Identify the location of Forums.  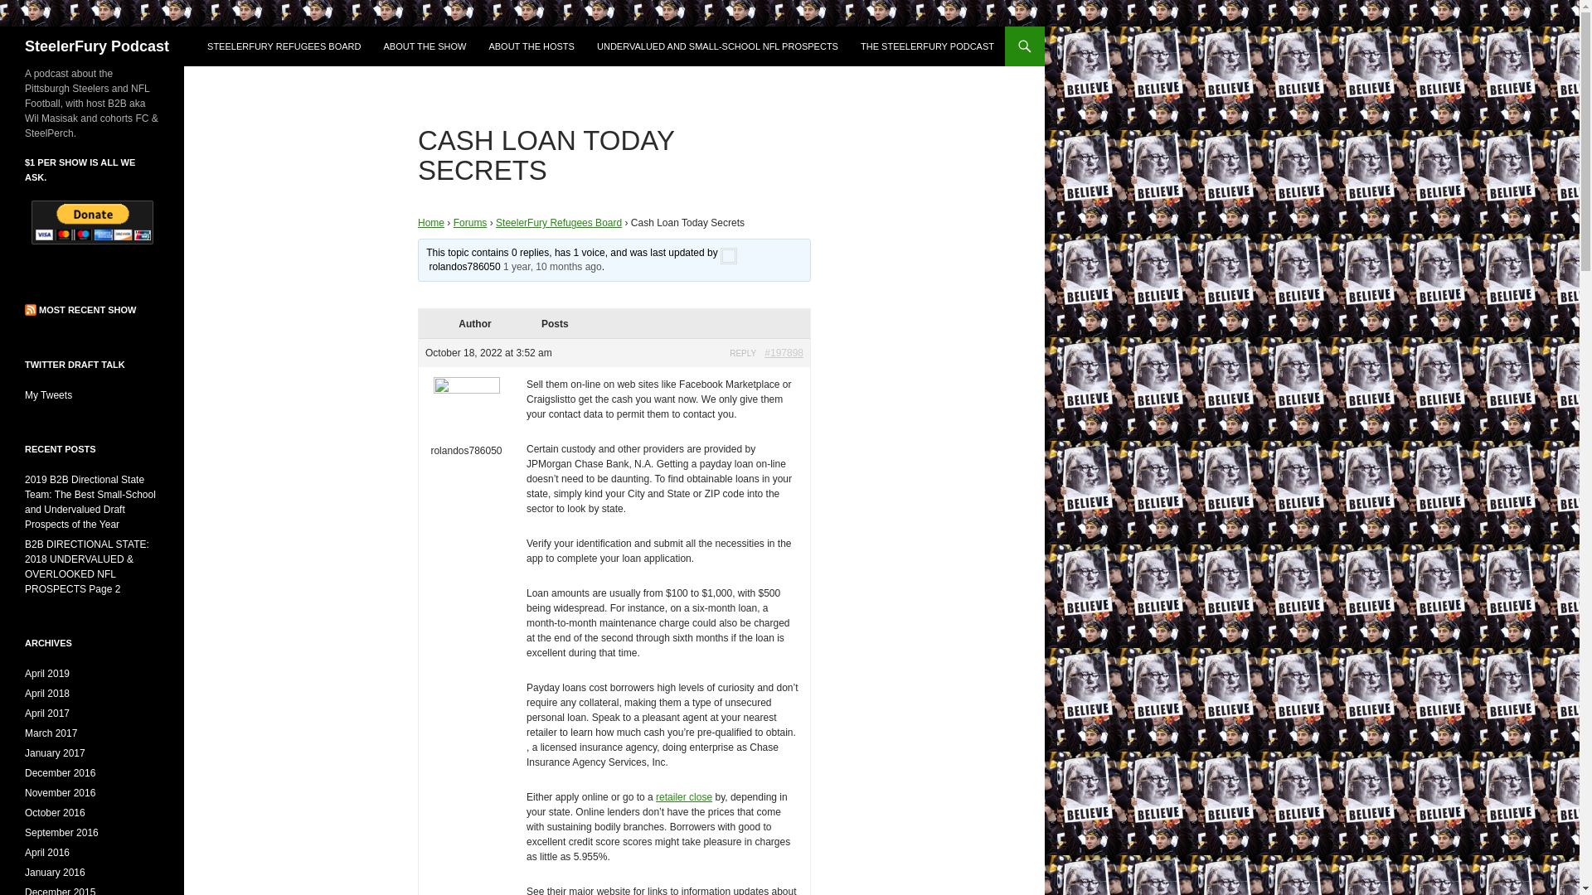
(470, 223).